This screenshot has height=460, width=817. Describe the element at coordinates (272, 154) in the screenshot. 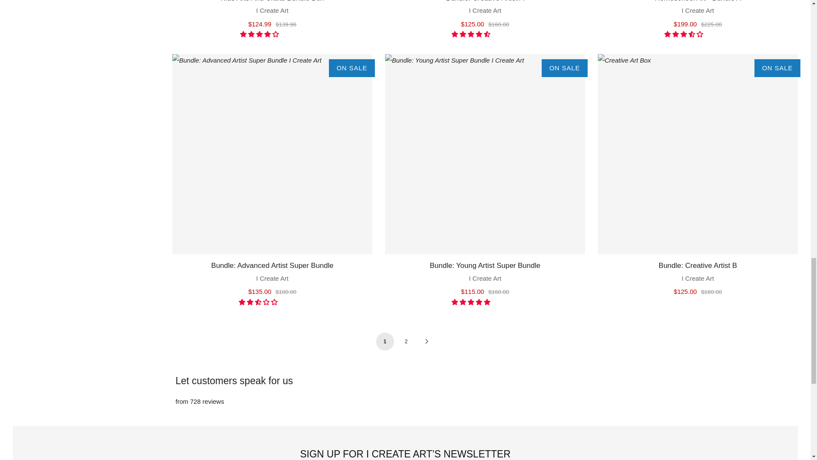

I see `Bundle: Advanced Artist Super Bundle` at that location.